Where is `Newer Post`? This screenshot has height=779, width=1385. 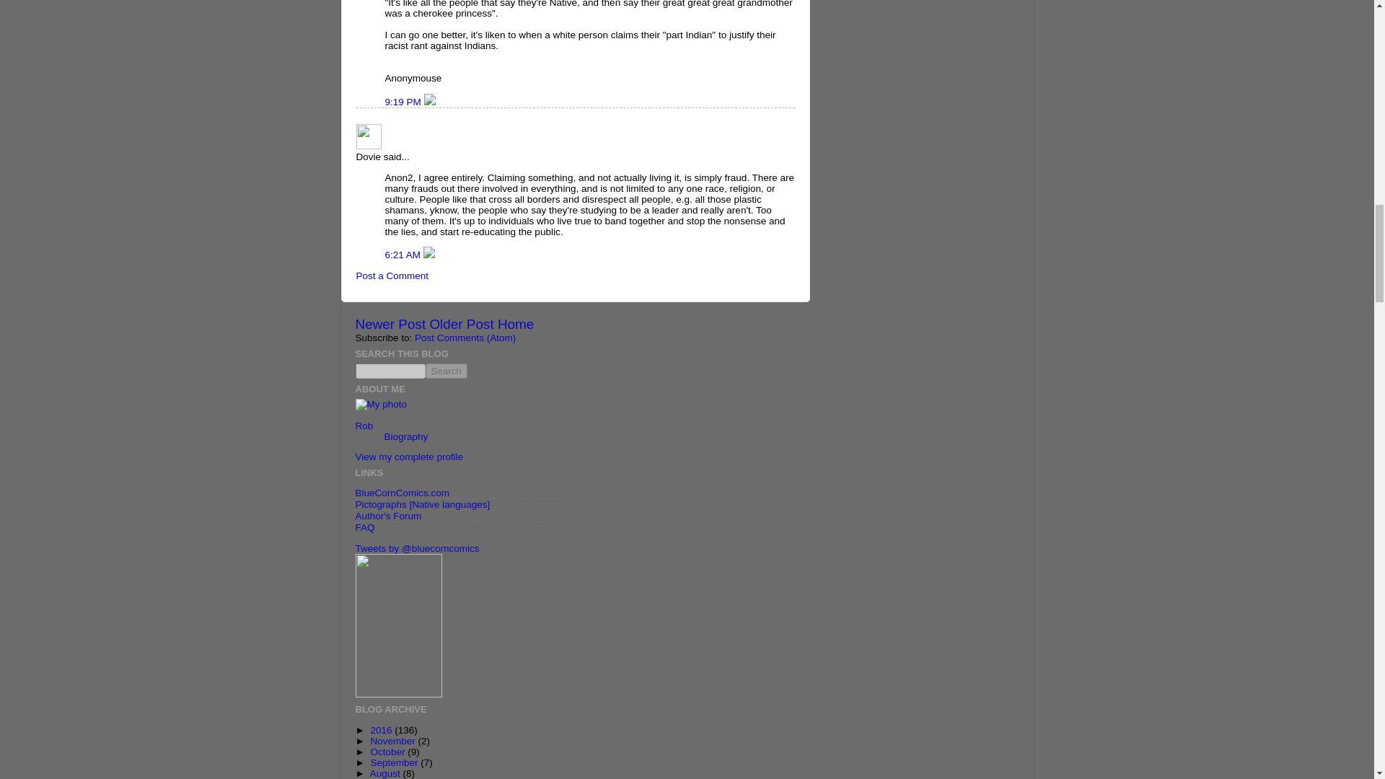 Newer Post is located at coordinates (390, 324).